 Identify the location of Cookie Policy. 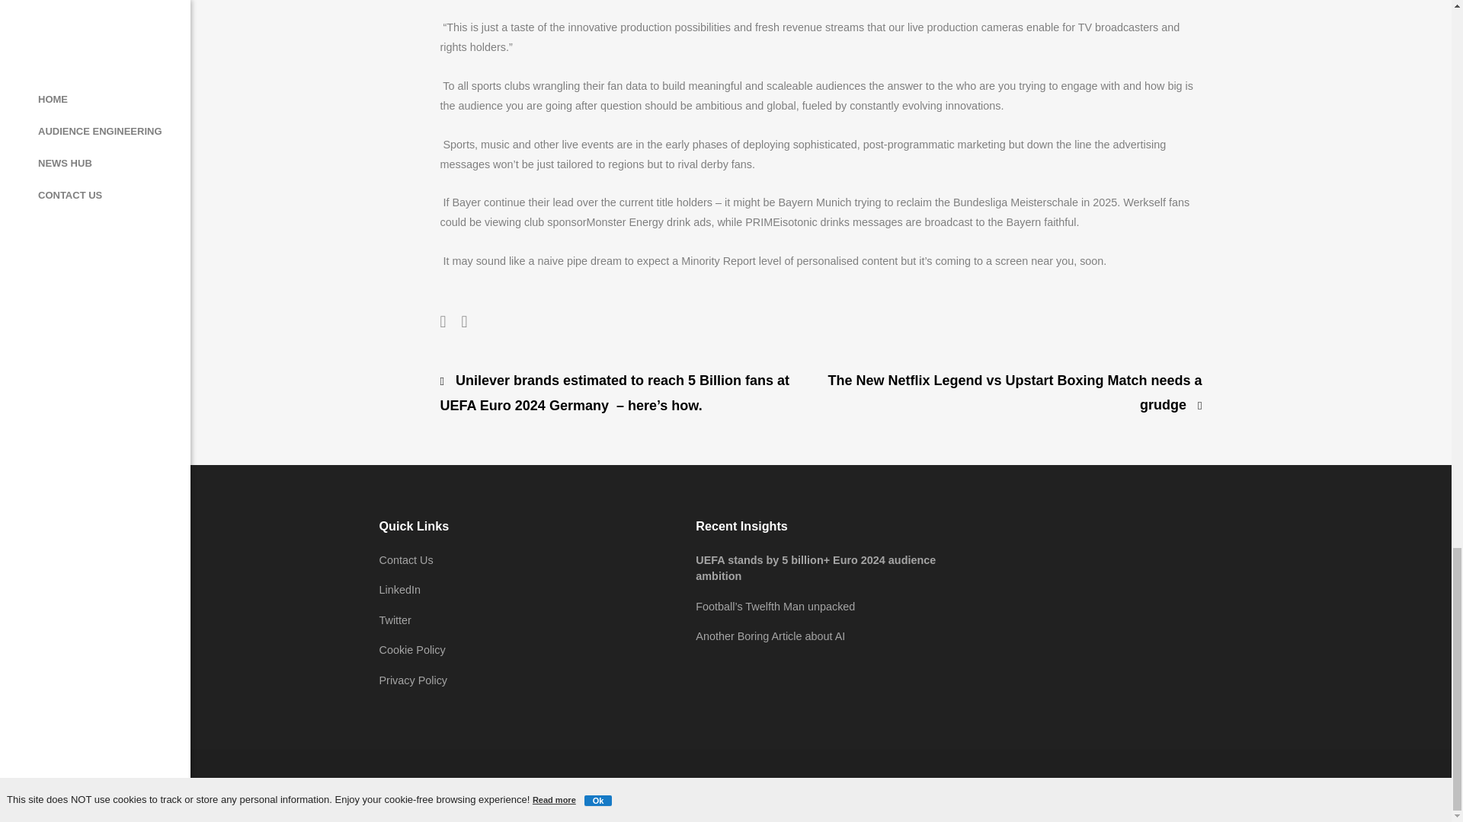
(412, 649).